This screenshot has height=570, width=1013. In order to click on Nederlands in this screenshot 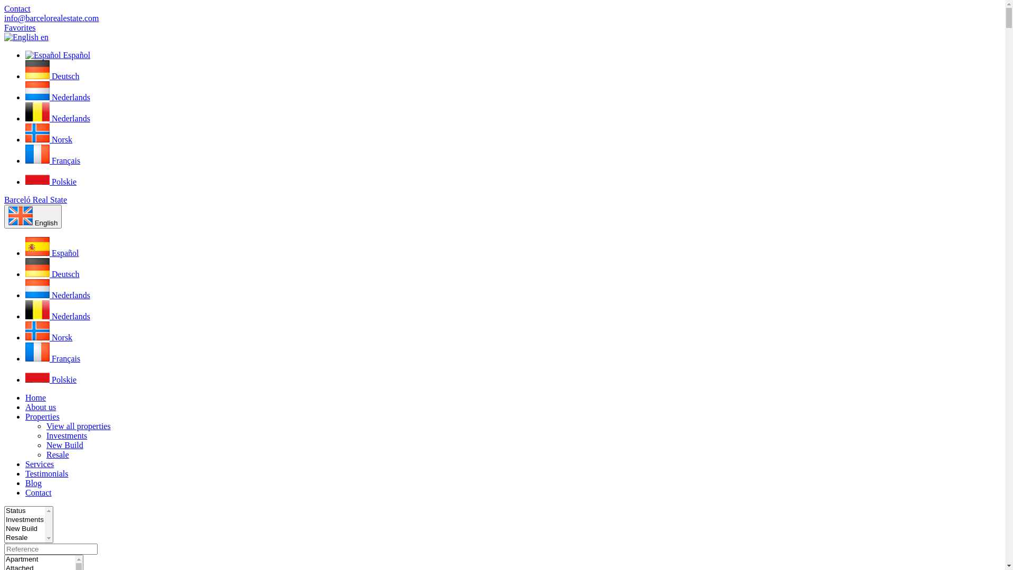, I will do `click(58, 97)`.